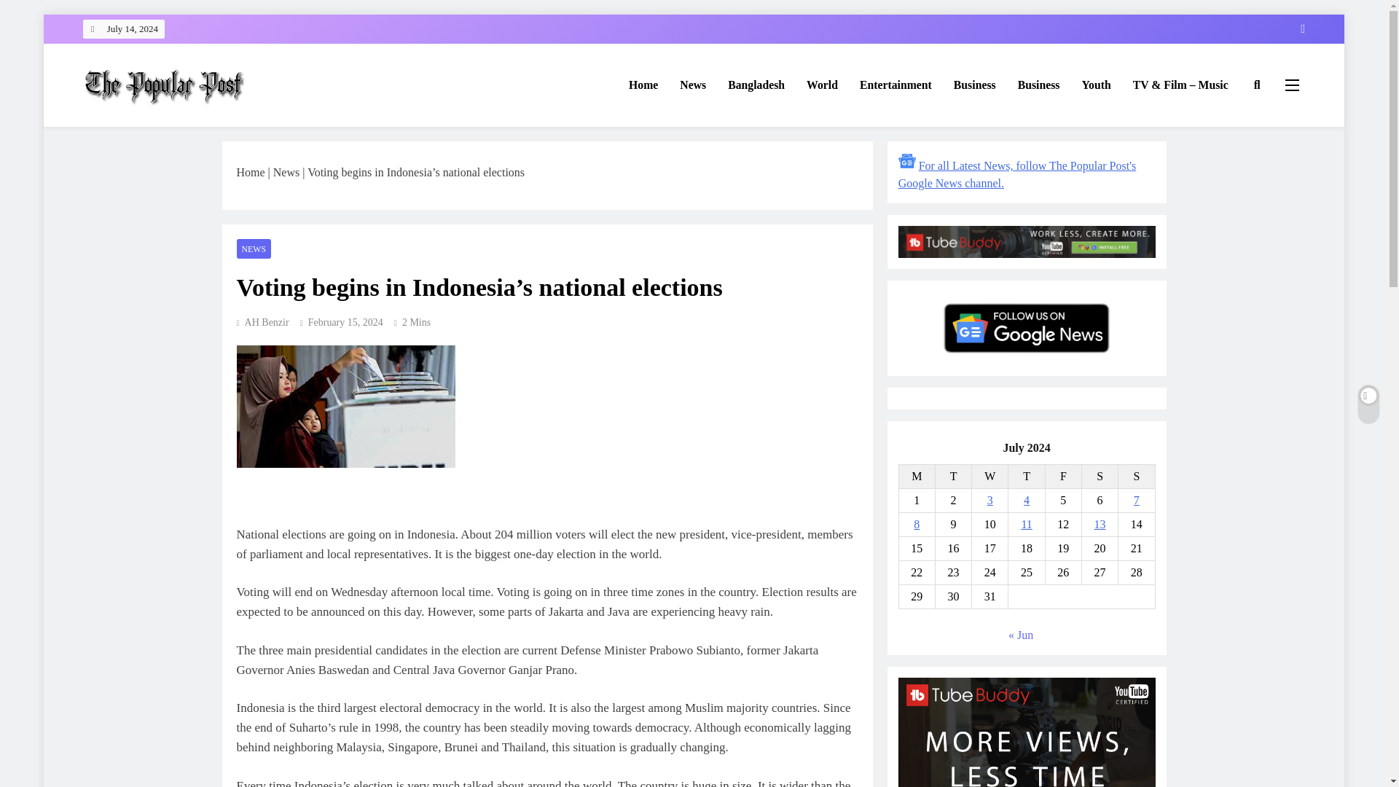 Image resolution: width=1399 pixels, height=787 pixels. Describe the element at coordinates (1100, 476) in the screenshot. I see `Saturday` at that location.